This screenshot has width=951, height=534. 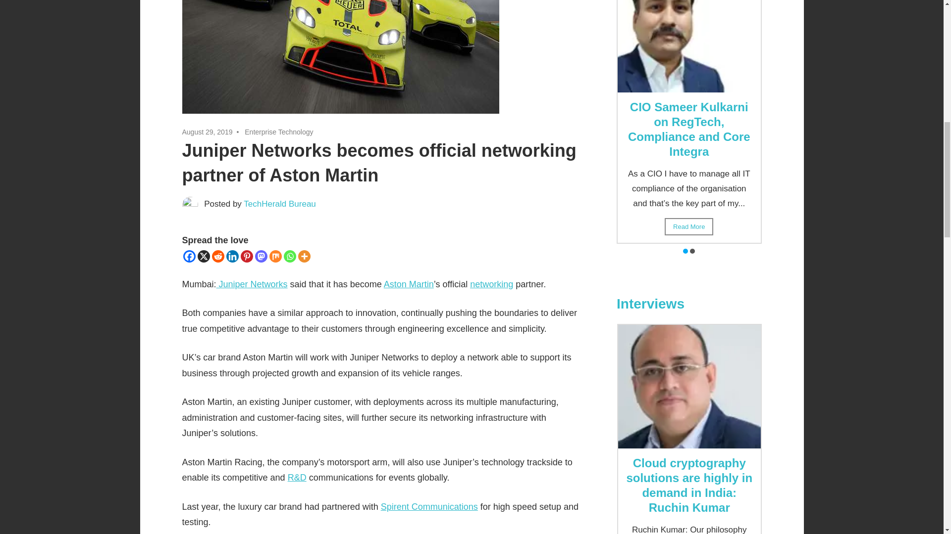 What do you see at coordinates (279, 204) in the screenshot?
I see `View all posts by TechHerald Bureau` at bounding box center [279, 204].